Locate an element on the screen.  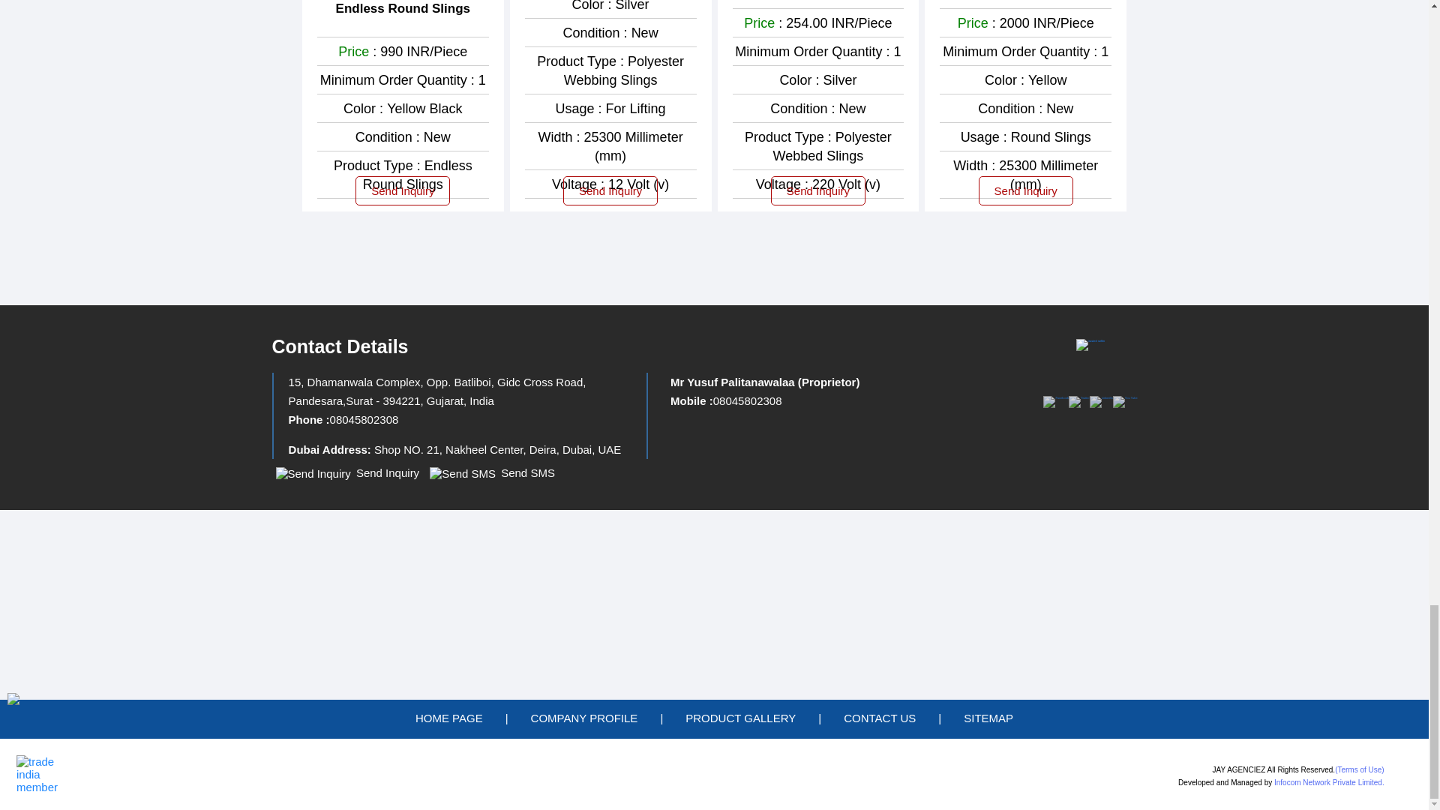
Twitter is located at coordinates (1078, 397).